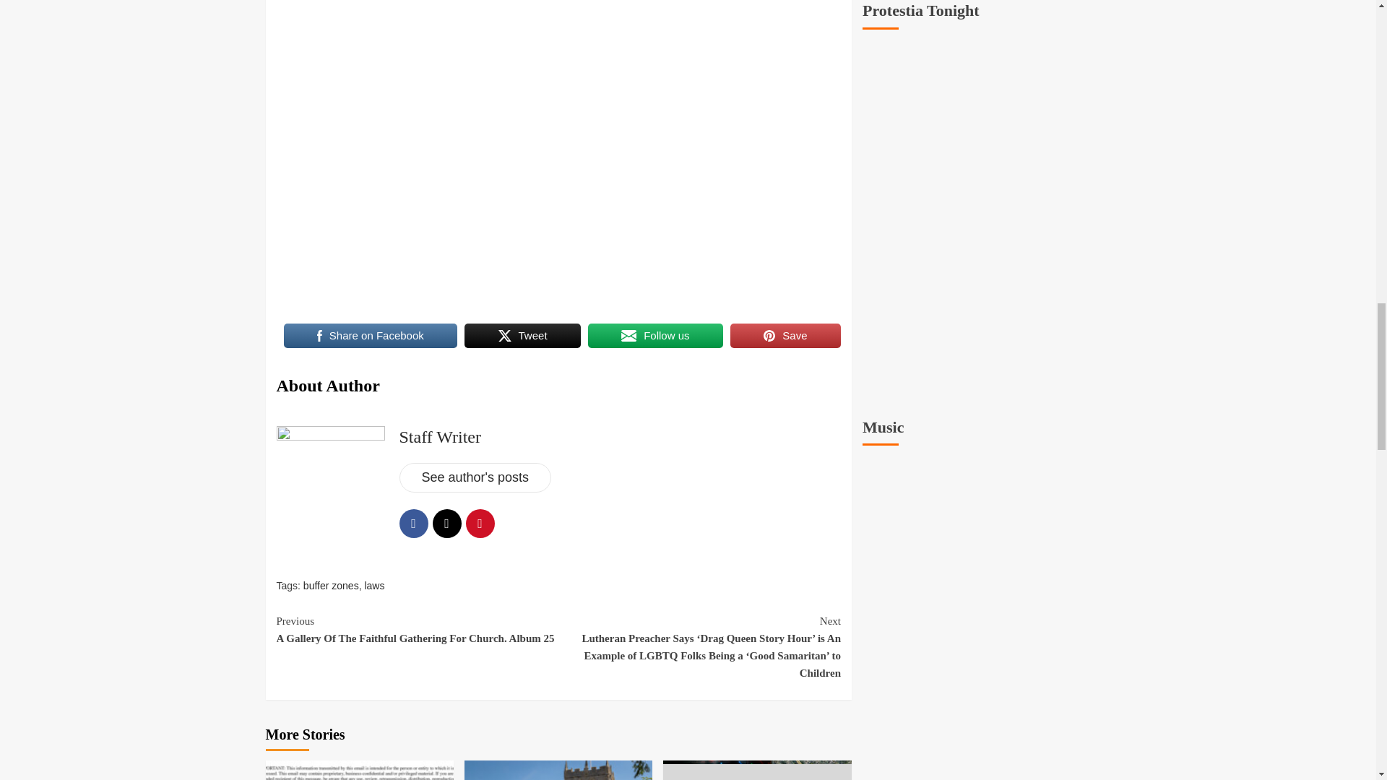  What do you see at coordinates (655, 335) in the screenshot?
I see `Follow us` at bounding box center [655, 335].